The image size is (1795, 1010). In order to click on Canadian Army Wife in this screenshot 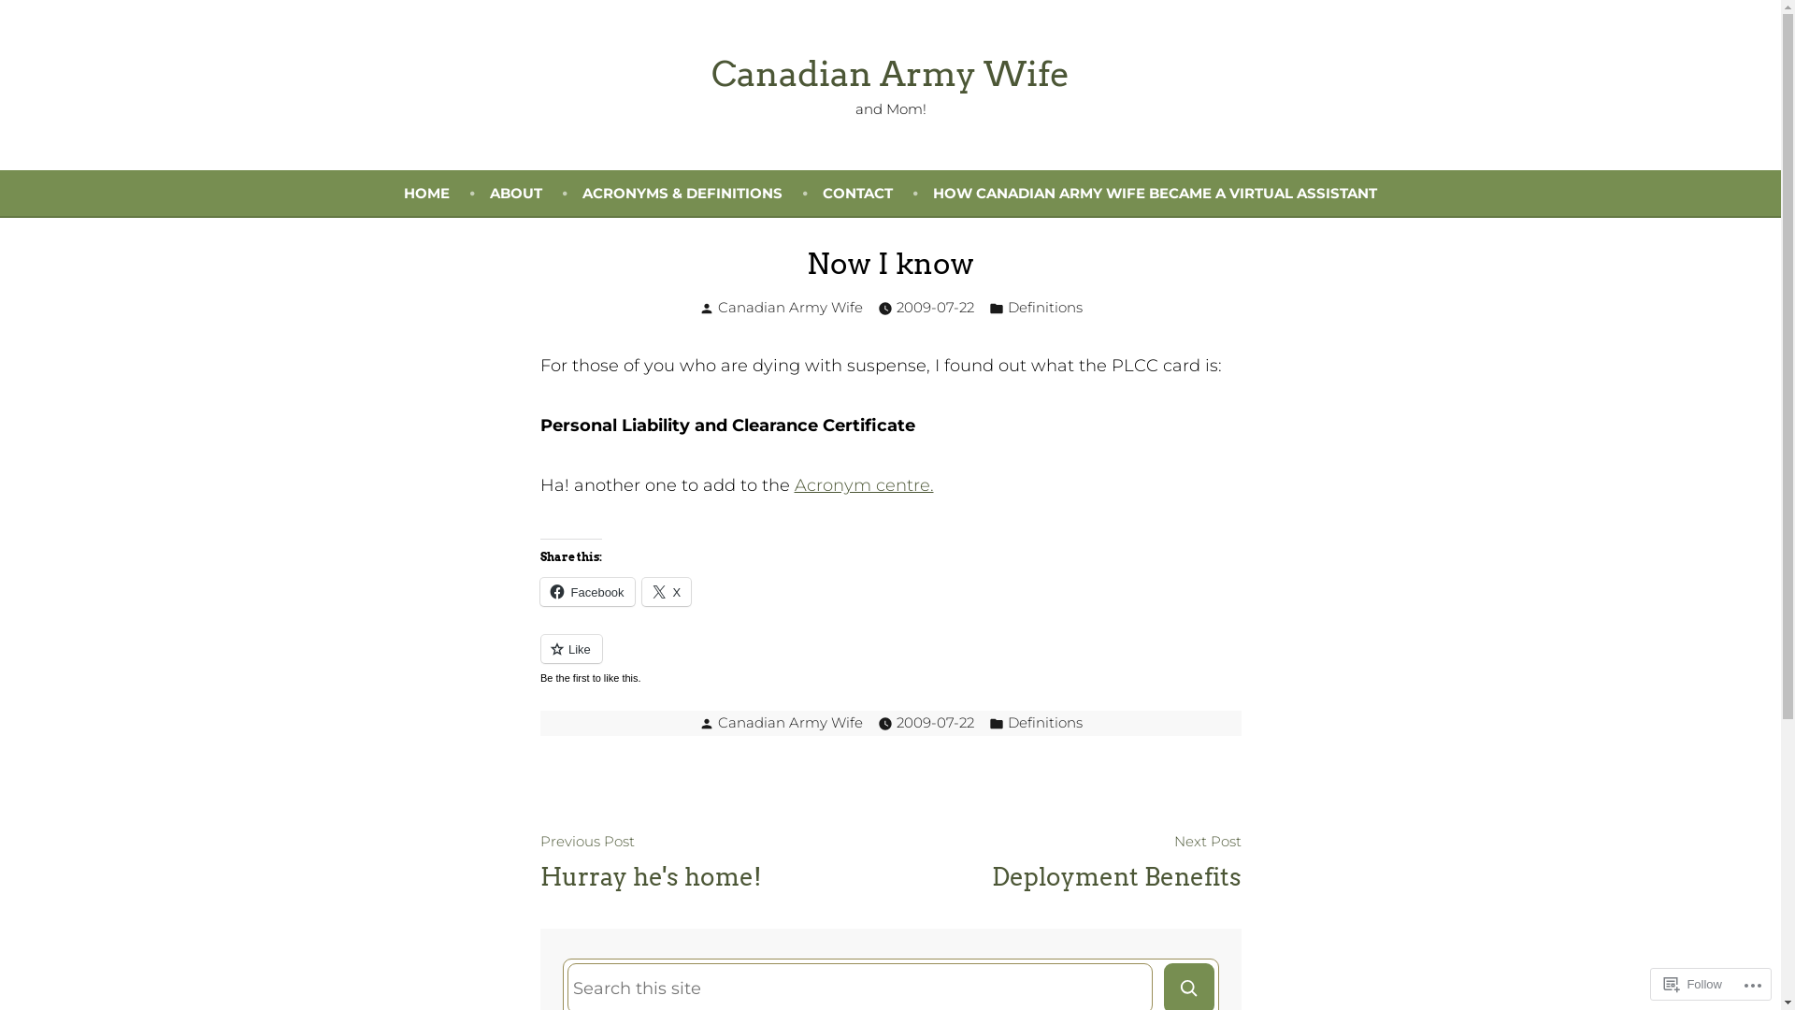, I will do `click(791, 722)`.